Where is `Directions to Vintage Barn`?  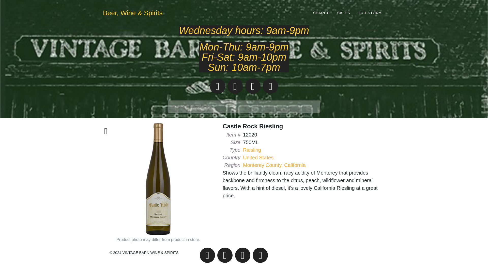 Directions to Vintage Barn is located at coordinates (225, 255).